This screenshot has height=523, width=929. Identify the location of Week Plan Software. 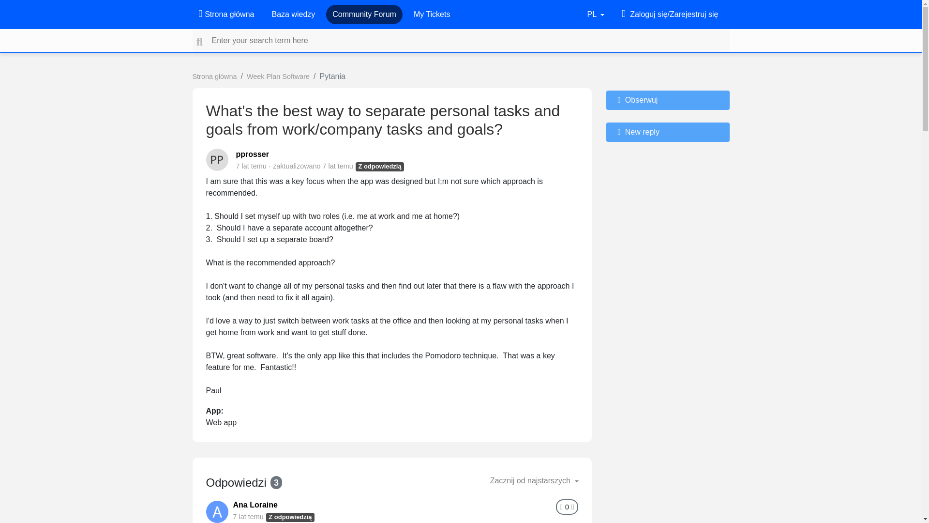
(278, 77).